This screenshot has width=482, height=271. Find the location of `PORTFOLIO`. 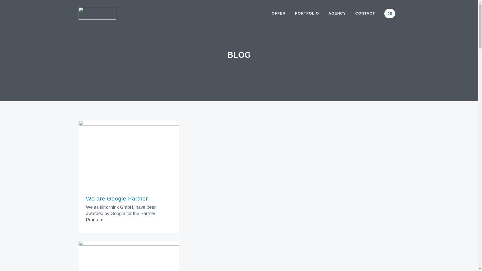

PORTFOLIO is located at coordinates (307, 13).